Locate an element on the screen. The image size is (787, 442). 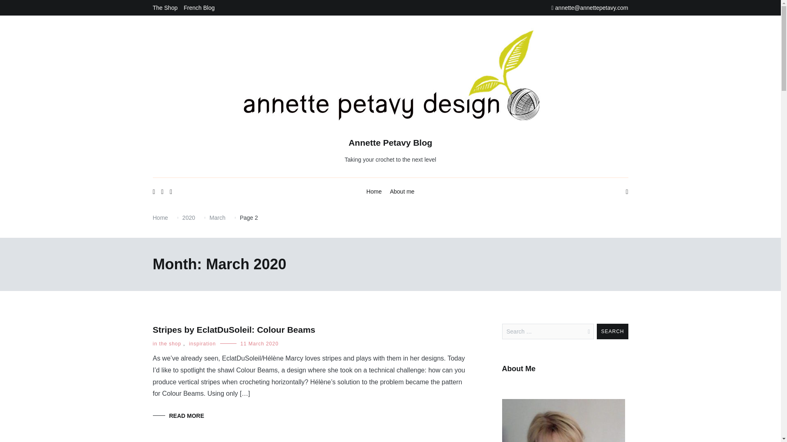
The Shop is located at coordinates (165, 7).